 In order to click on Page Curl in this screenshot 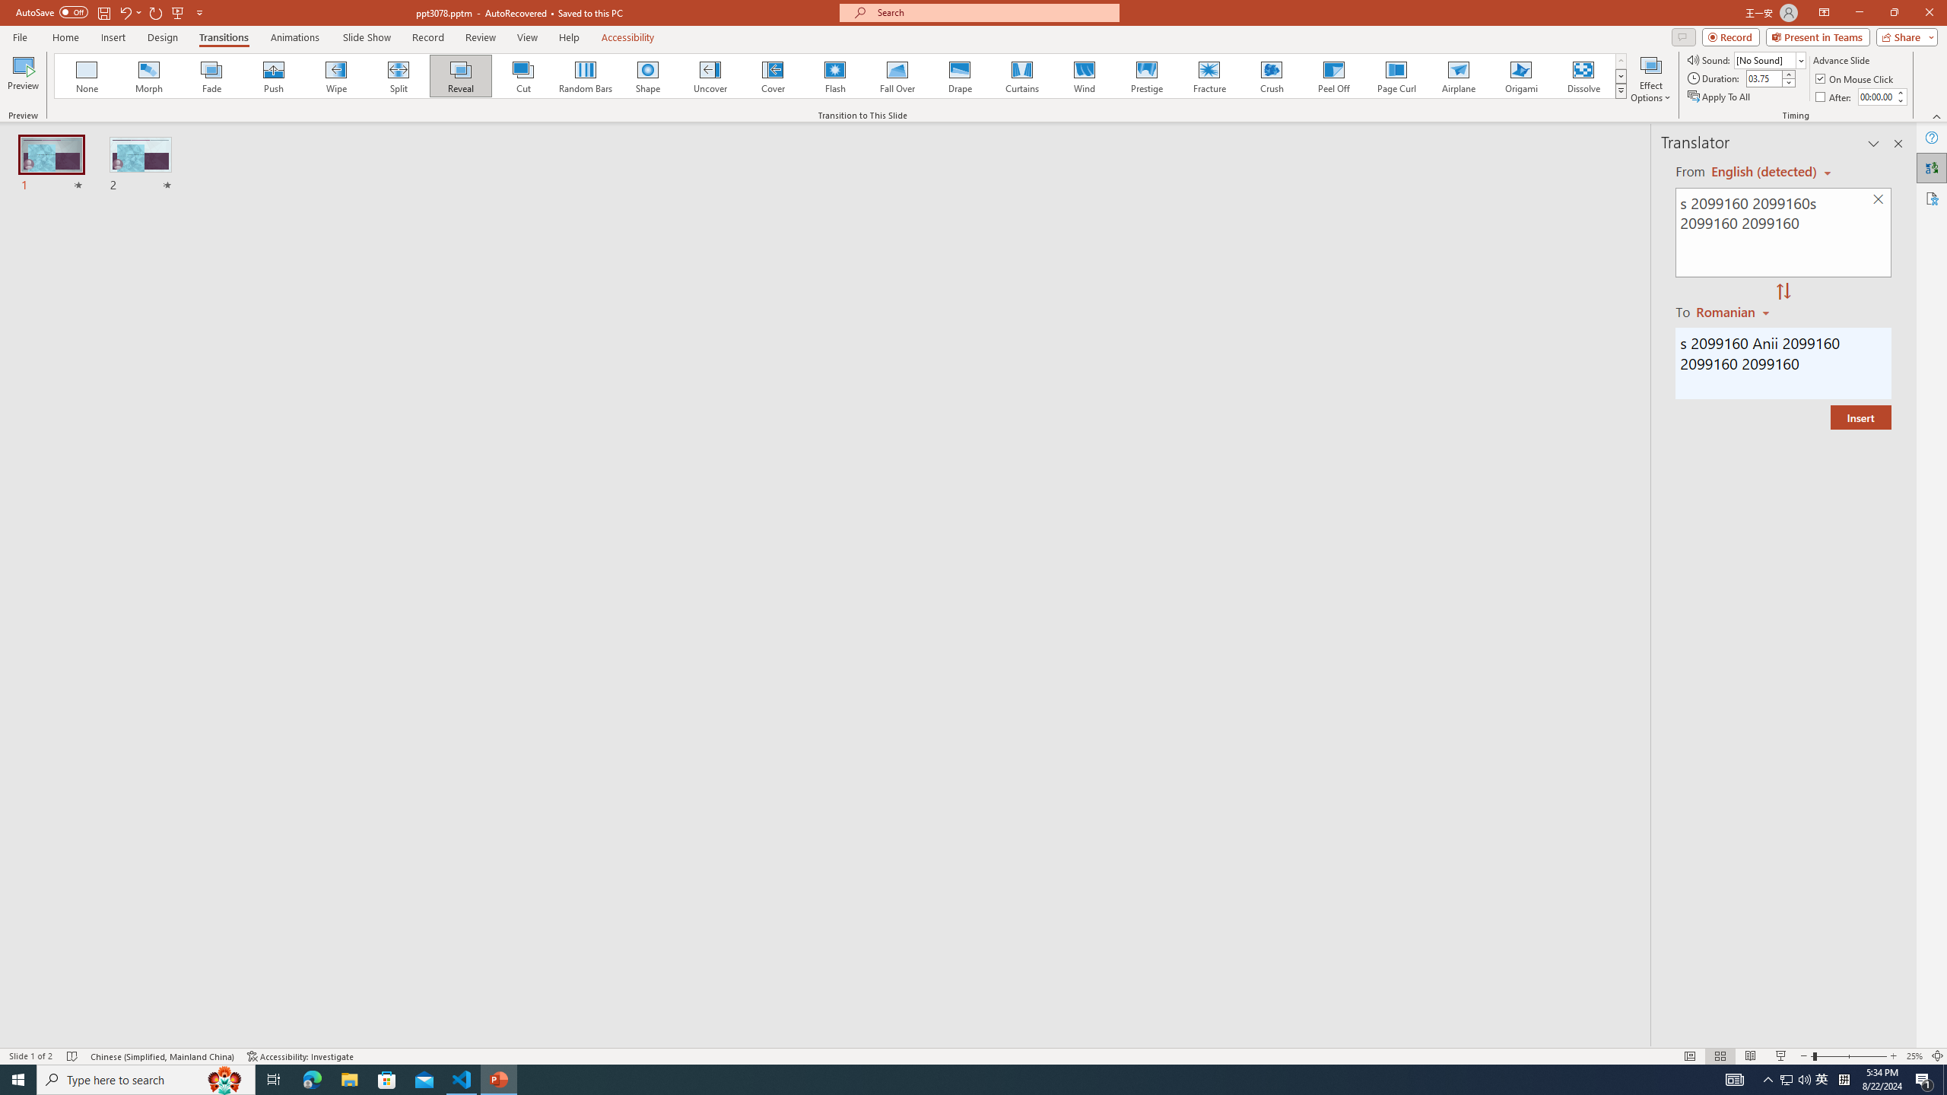, I will do `click(1396, 76)`.